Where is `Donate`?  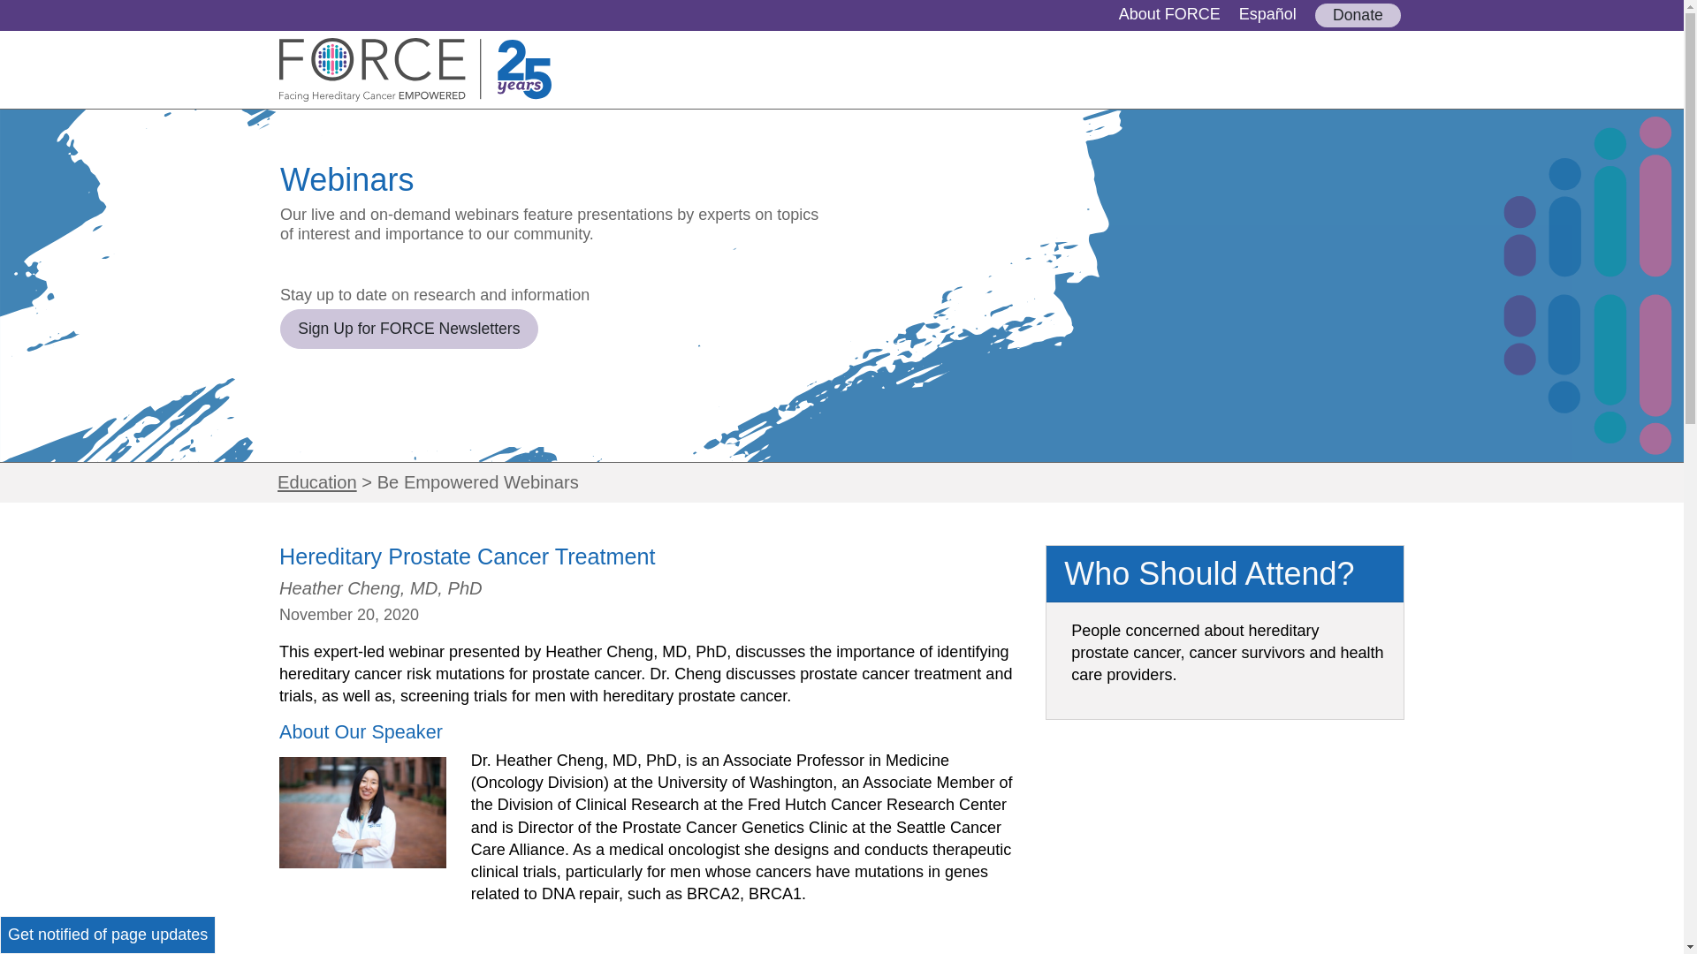
Donate is located at coordinates (1358, 16).